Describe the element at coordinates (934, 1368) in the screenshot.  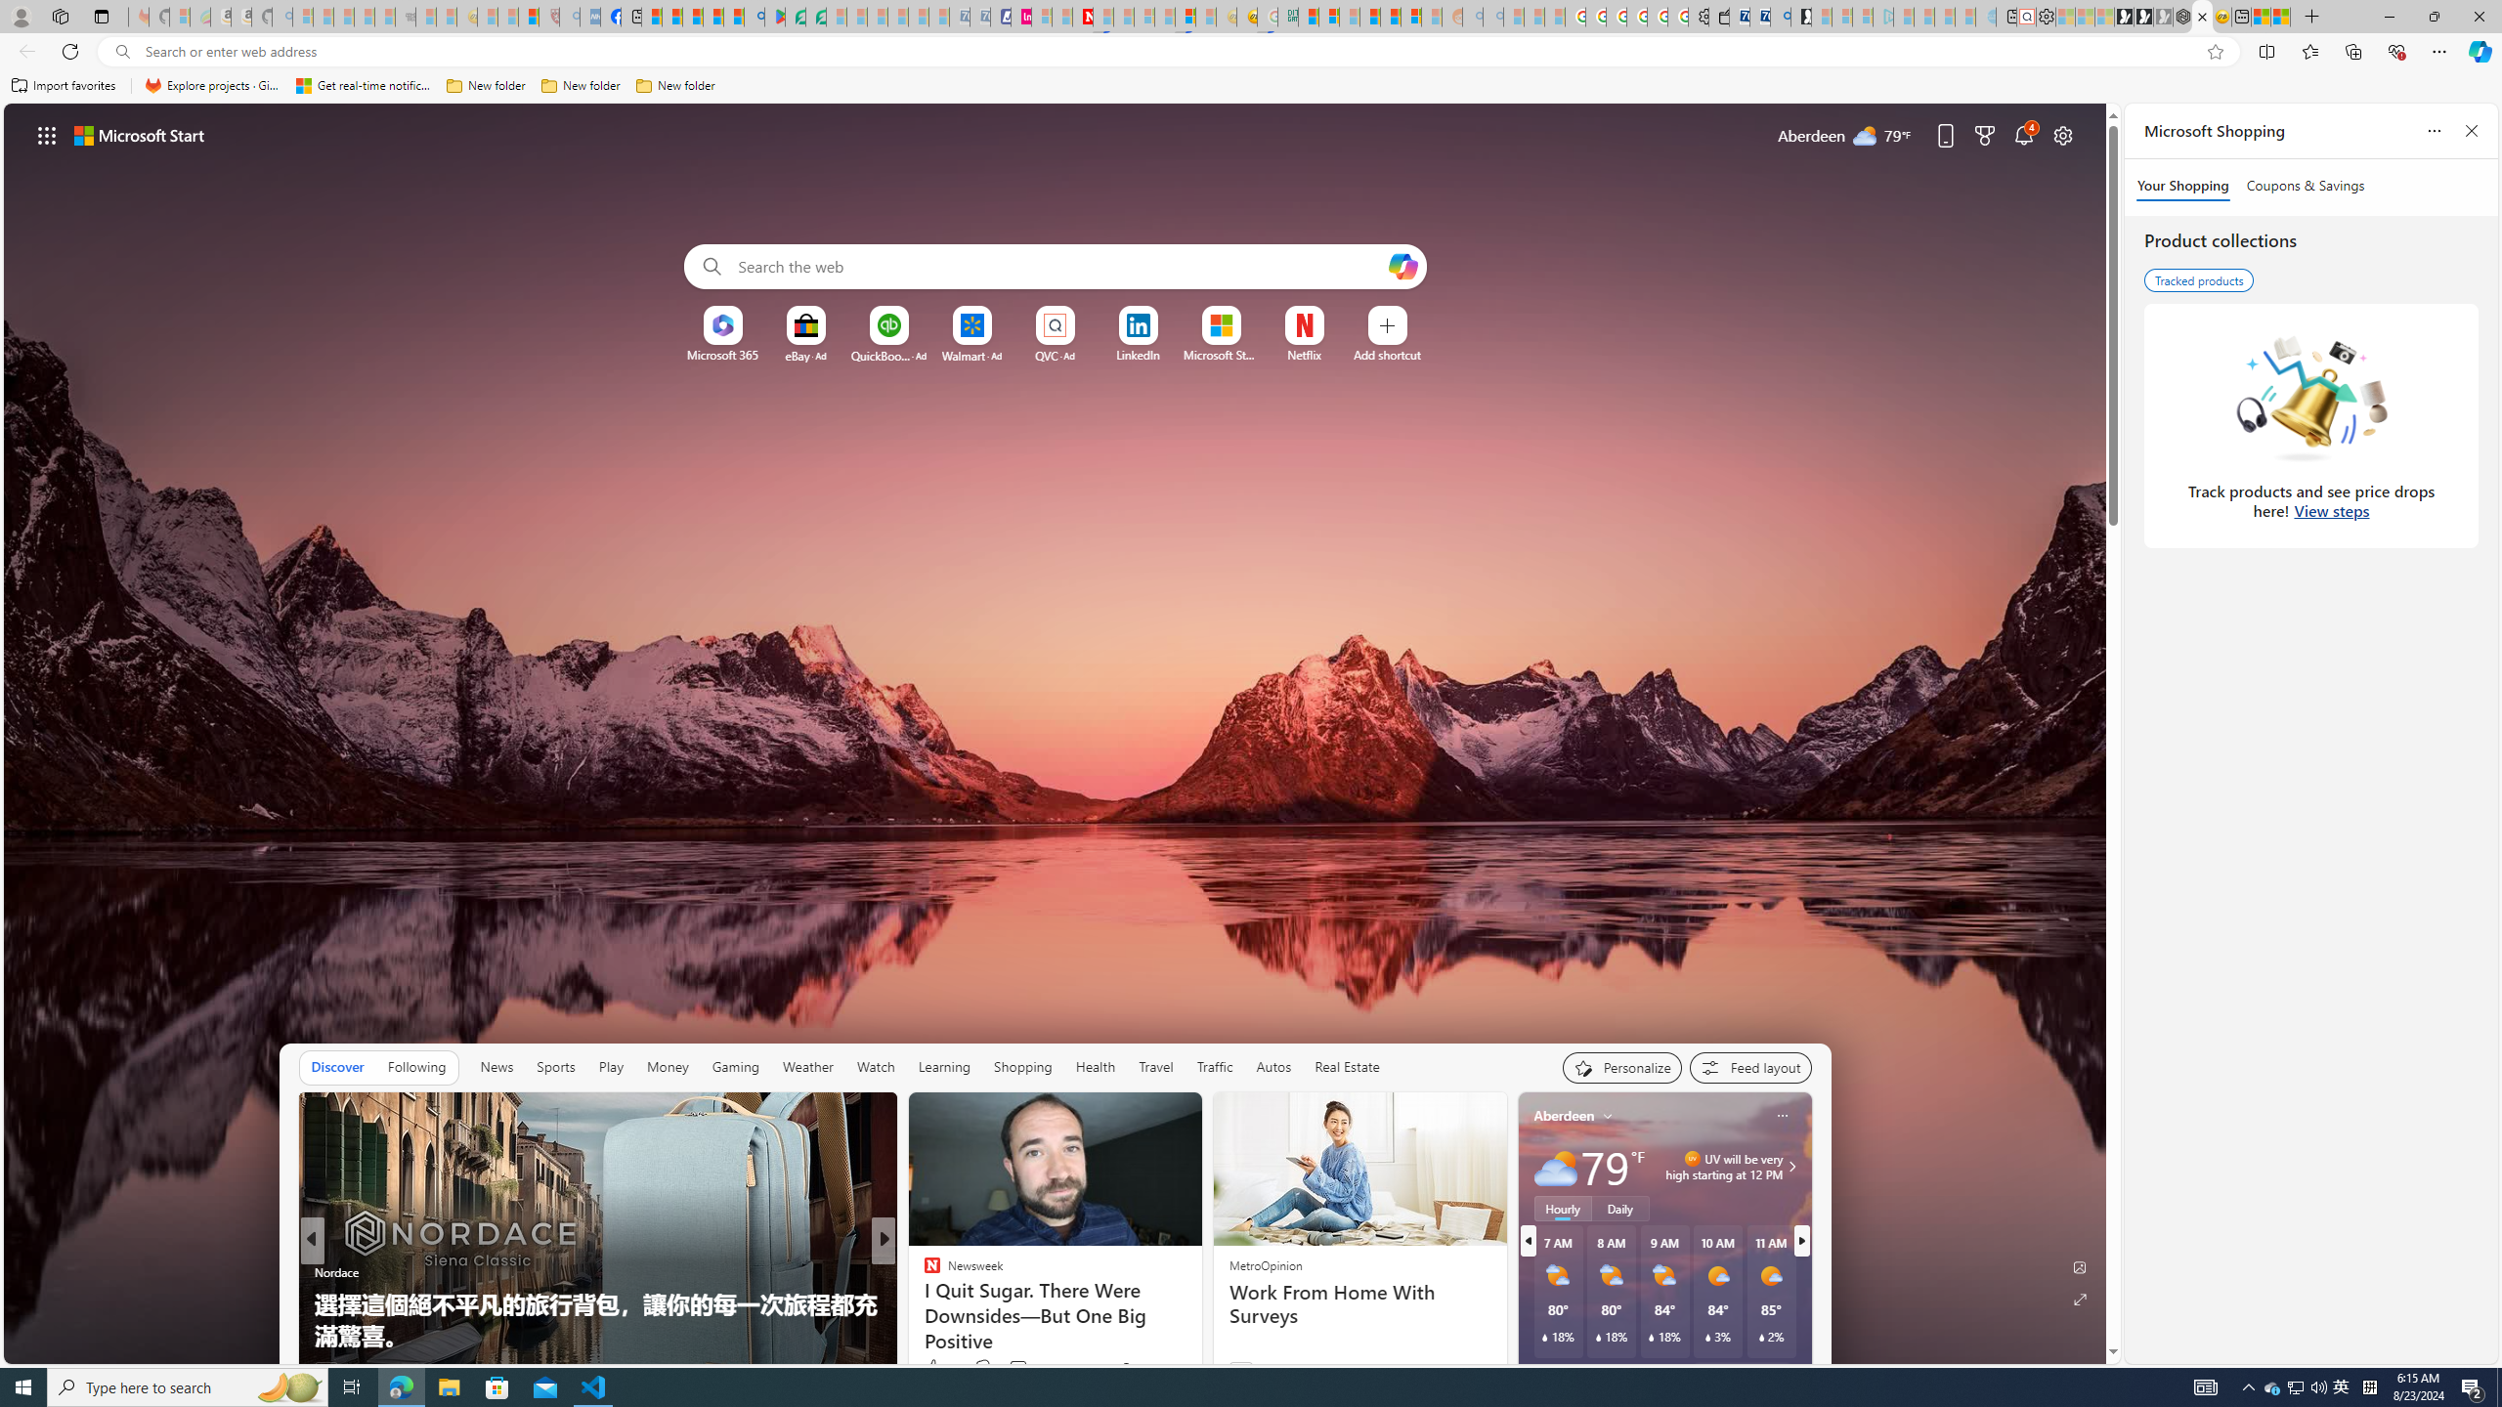
I see `69 Like` at that location.